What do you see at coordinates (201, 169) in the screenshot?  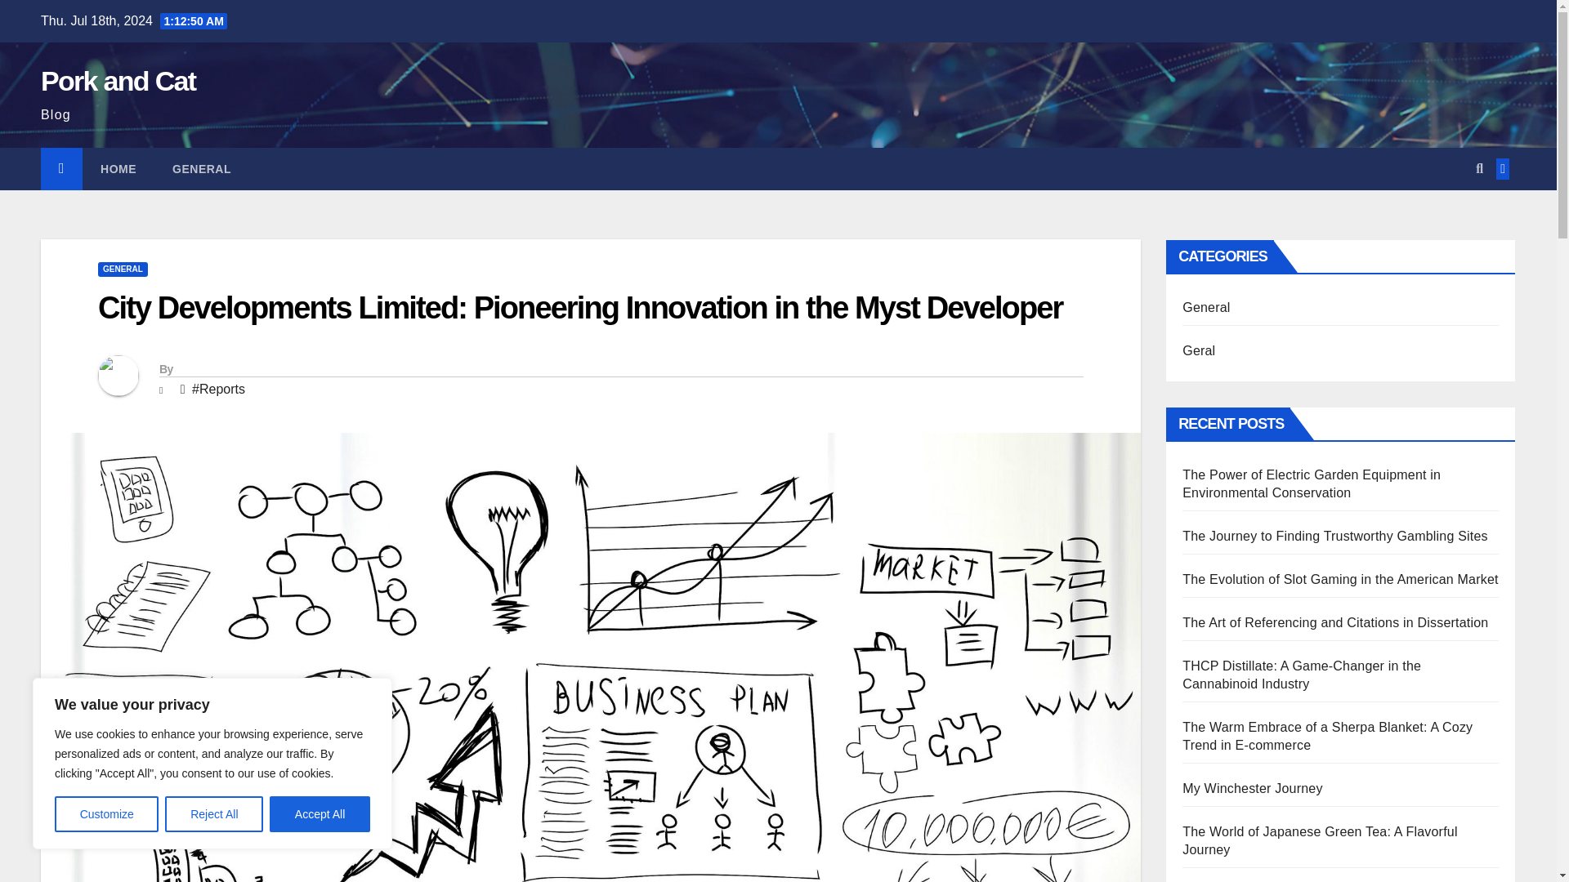 I see `GENERAL` at bounding box center [201, 169].